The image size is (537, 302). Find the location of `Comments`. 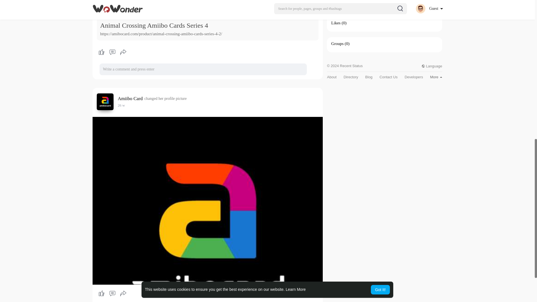

Comments is located at coordinates (112, 294).